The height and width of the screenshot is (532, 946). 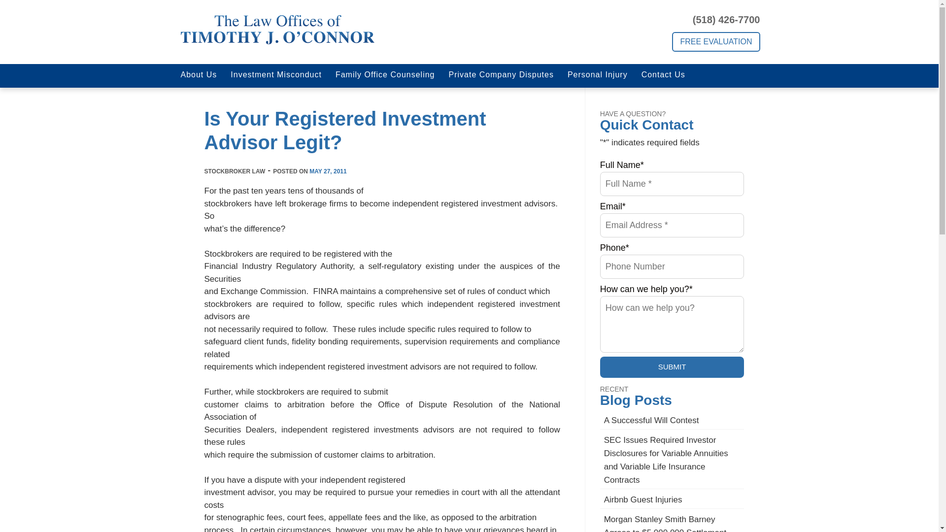 What do you see at coordinates (345, 131) in the screenshot?
I see `Is Your Registered Investment Advisor Legit?` at bounding box center [345, 131].